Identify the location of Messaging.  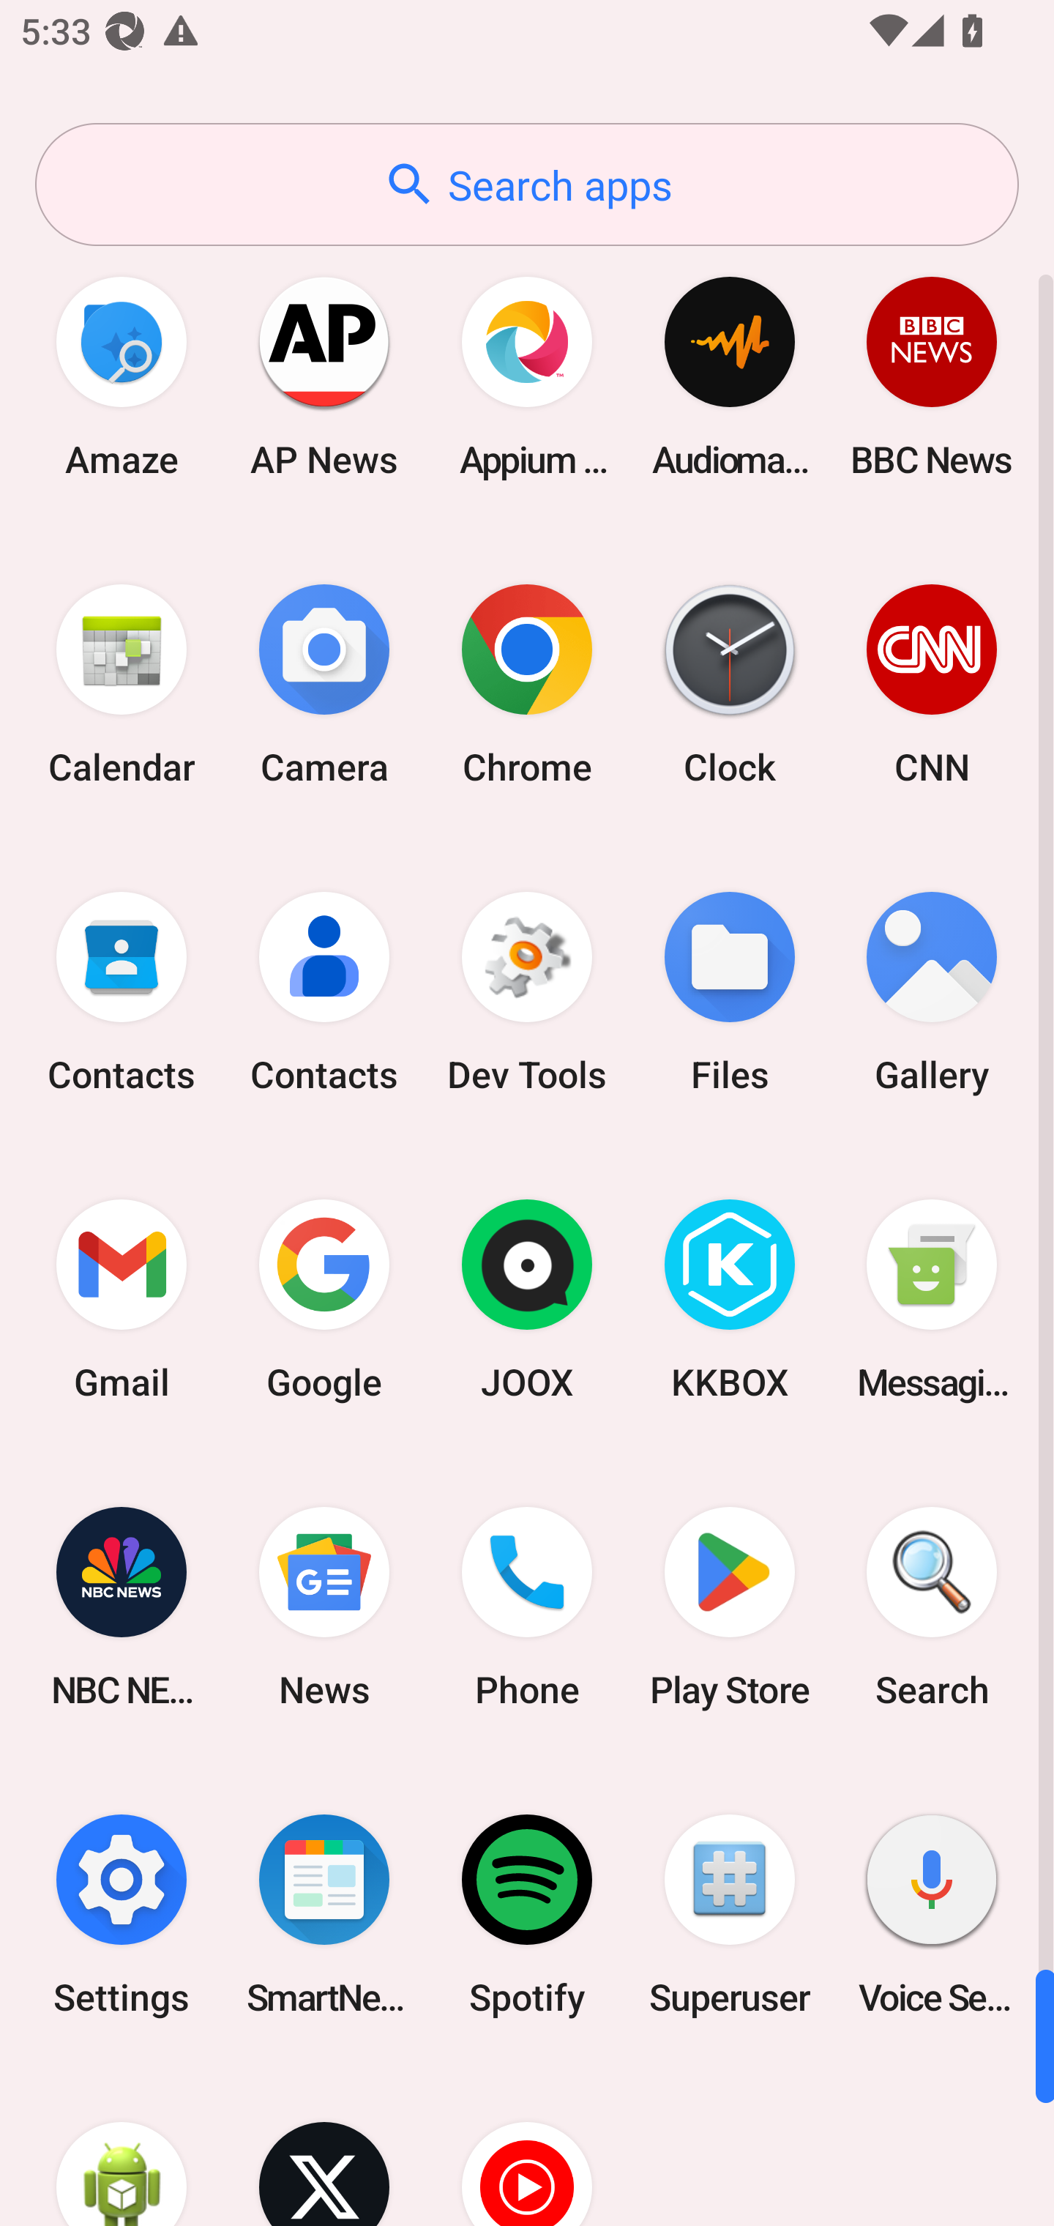
(932, 1300).